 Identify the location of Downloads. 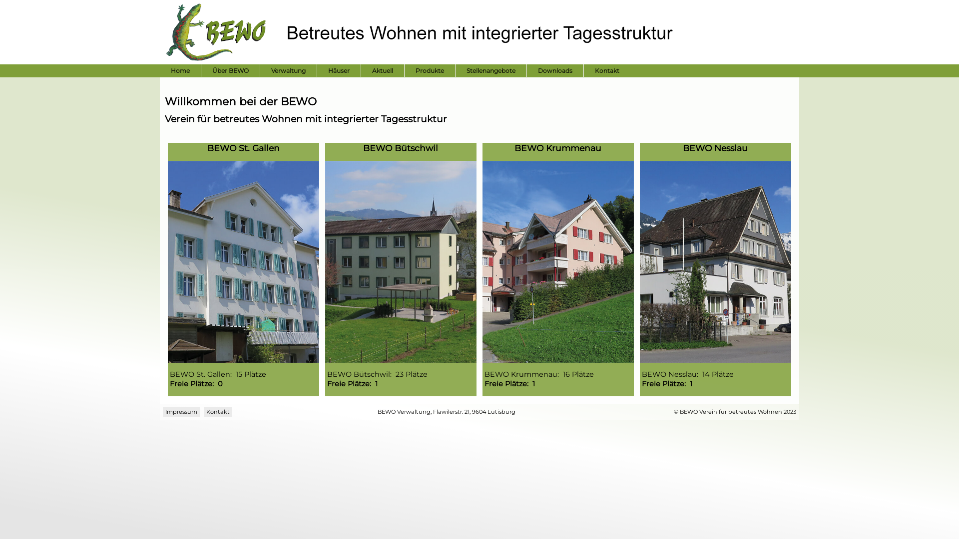
(555, 71).